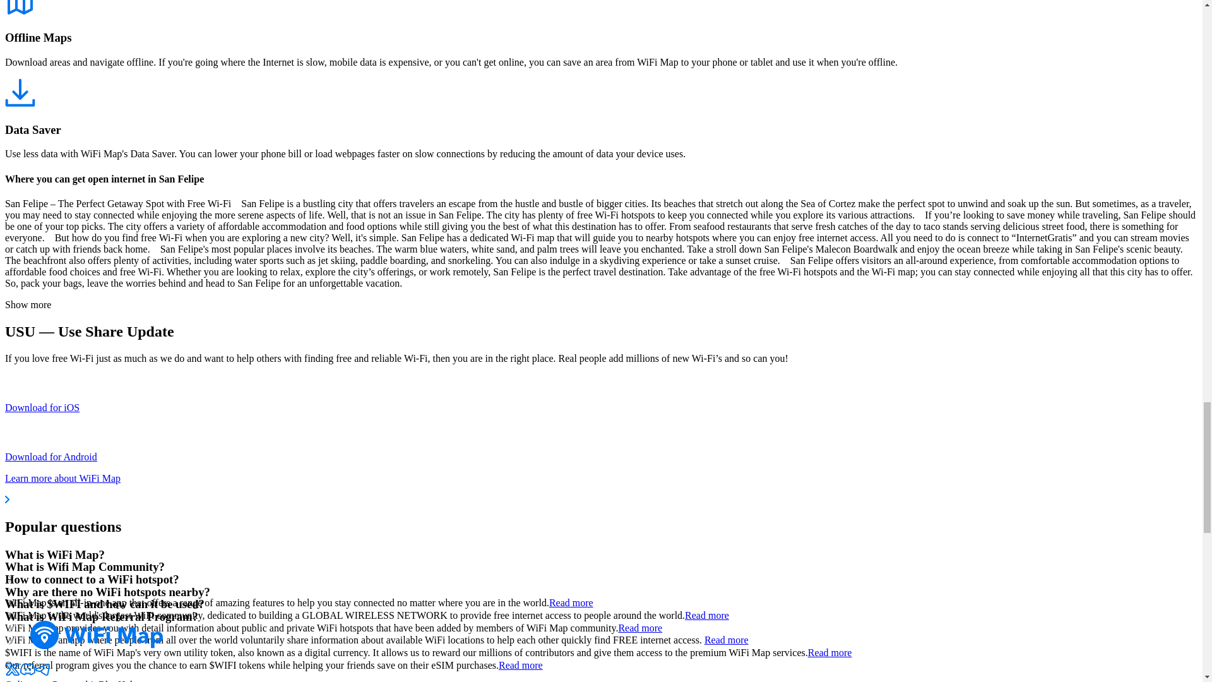 The image size is (1212, 682). Describe the element at coordinates (141, 681) in the screenshot. I see `Help center` at that location.